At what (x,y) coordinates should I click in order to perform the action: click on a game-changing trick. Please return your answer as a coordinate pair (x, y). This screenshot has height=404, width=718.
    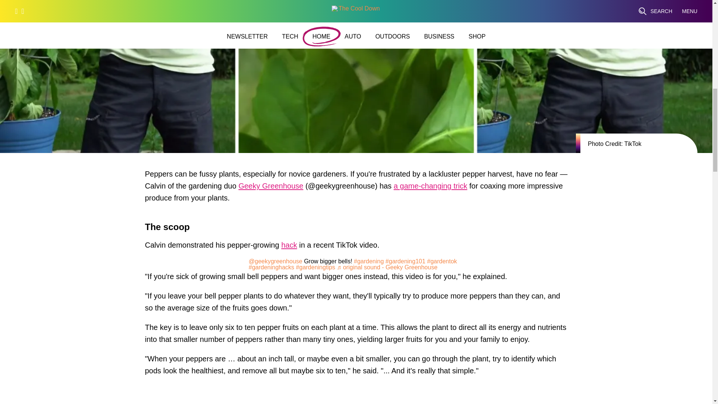
    Looking at the image, I should click on (430, 188).